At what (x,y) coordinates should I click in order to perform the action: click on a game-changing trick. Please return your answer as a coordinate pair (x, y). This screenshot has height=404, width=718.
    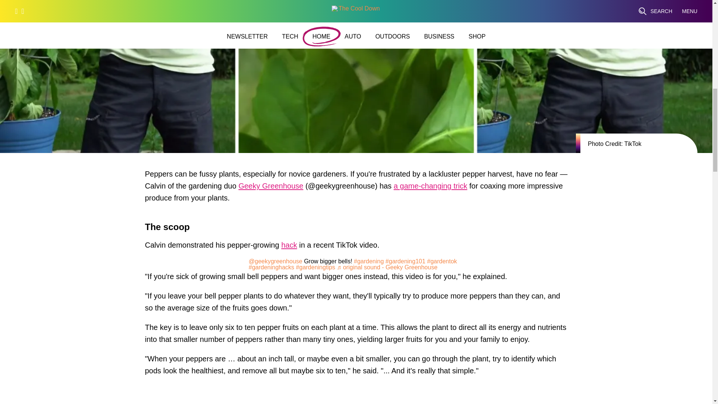
    Looking at the image, I should click on (430, 188).